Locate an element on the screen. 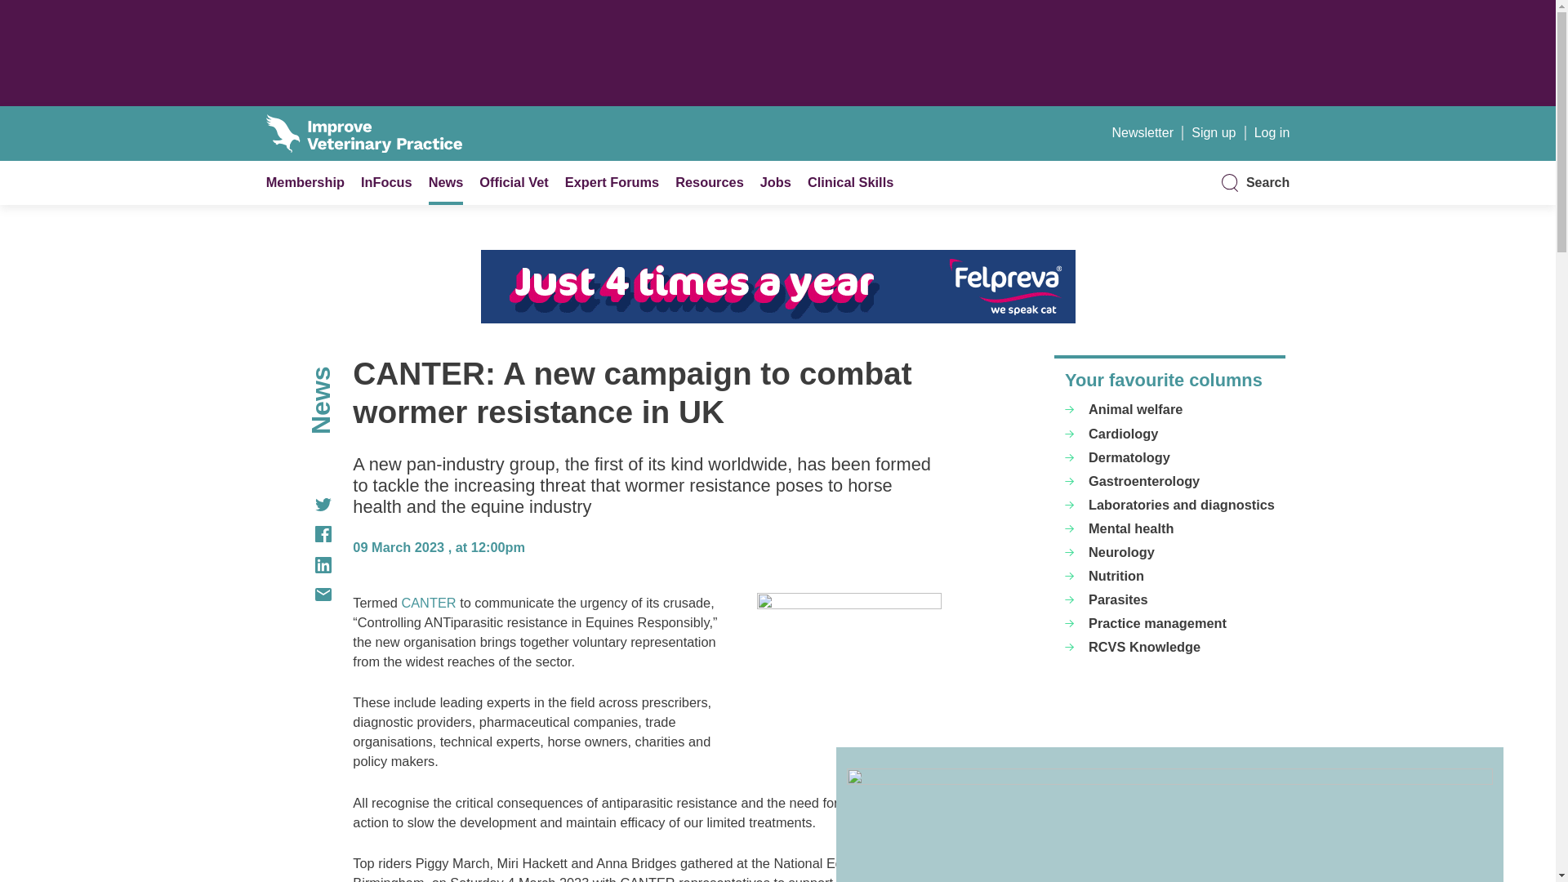 The image size is (1568, 882). Share on LinkedIn is located at coordinates (299, 565).